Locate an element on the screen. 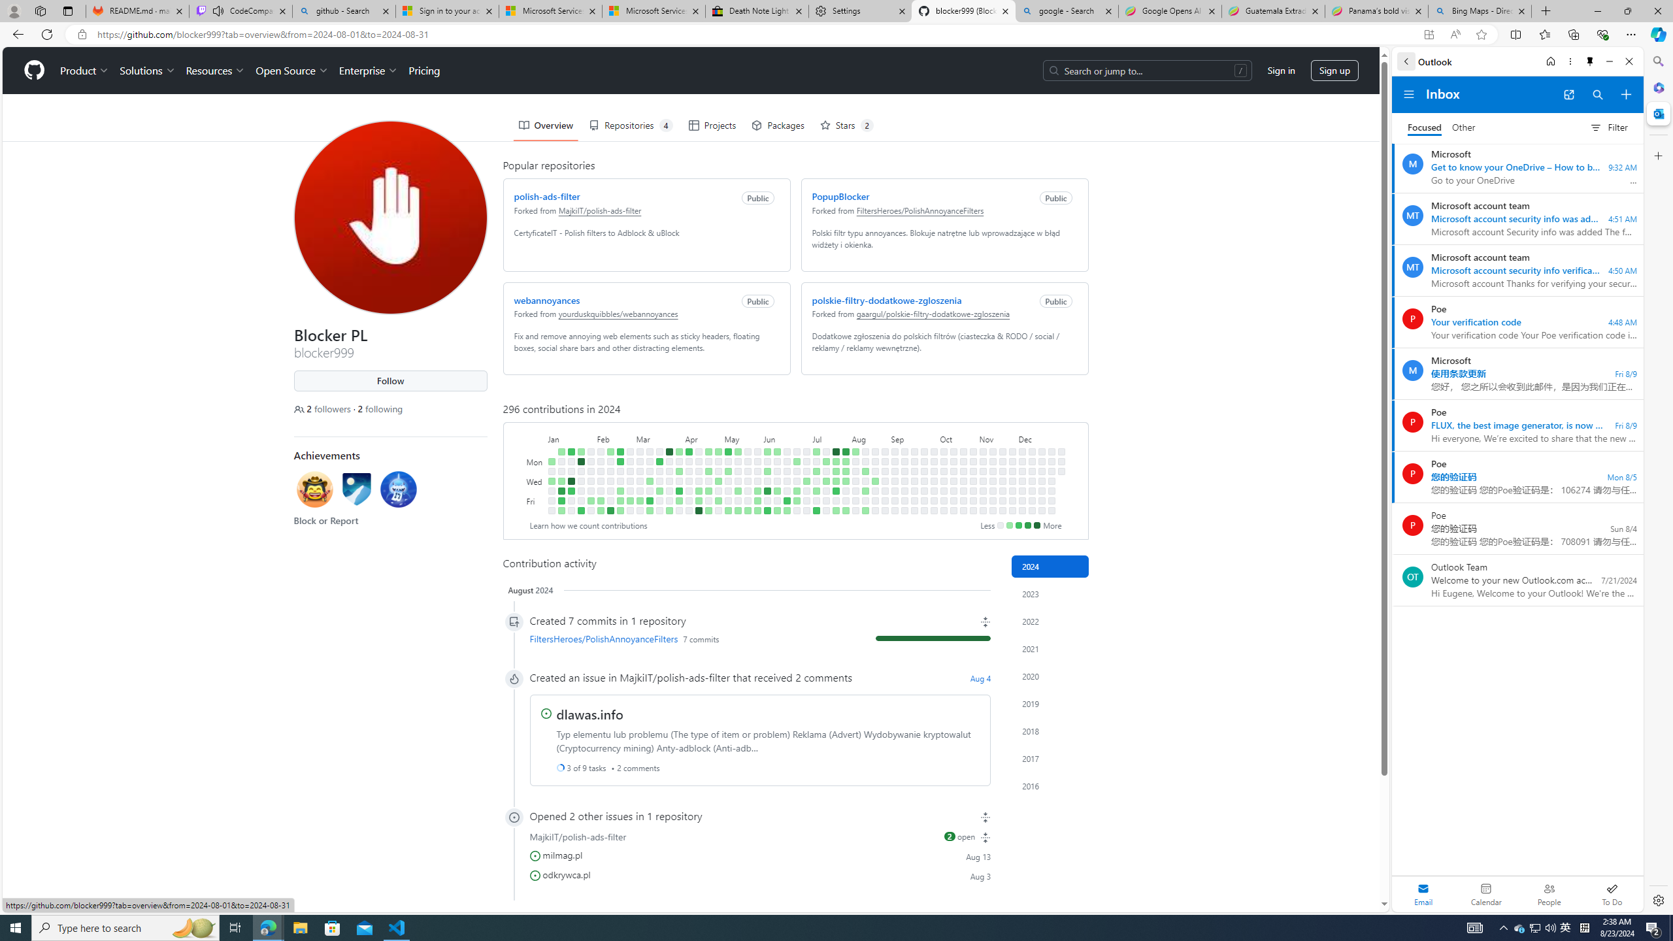 This screenshot has height=941, width=1673. No contributions on April 8th. is located at coordinates (688, 461).